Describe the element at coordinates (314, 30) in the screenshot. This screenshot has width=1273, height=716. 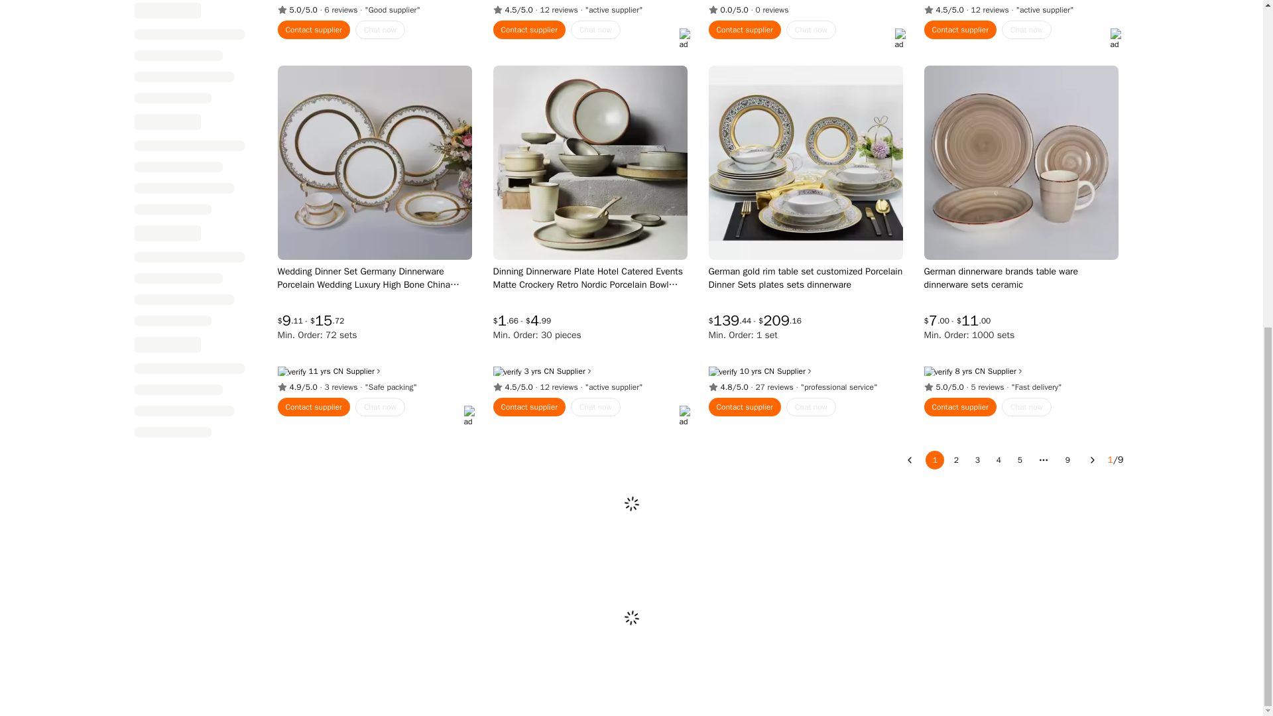
I see `Contact supplier` at that location.